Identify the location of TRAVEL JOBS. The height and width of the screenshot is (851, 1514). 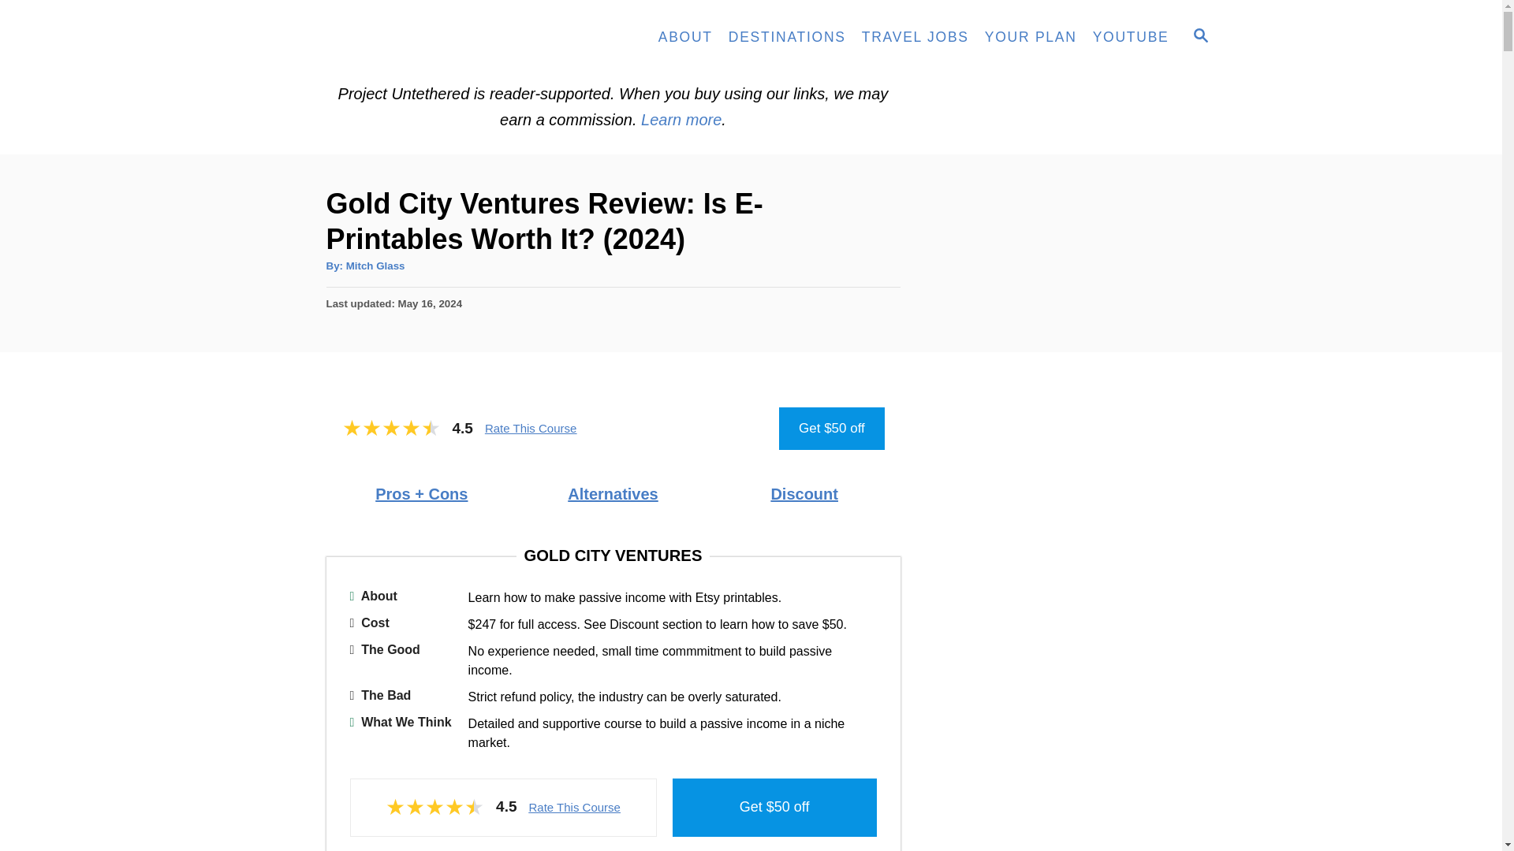
(915, 38).